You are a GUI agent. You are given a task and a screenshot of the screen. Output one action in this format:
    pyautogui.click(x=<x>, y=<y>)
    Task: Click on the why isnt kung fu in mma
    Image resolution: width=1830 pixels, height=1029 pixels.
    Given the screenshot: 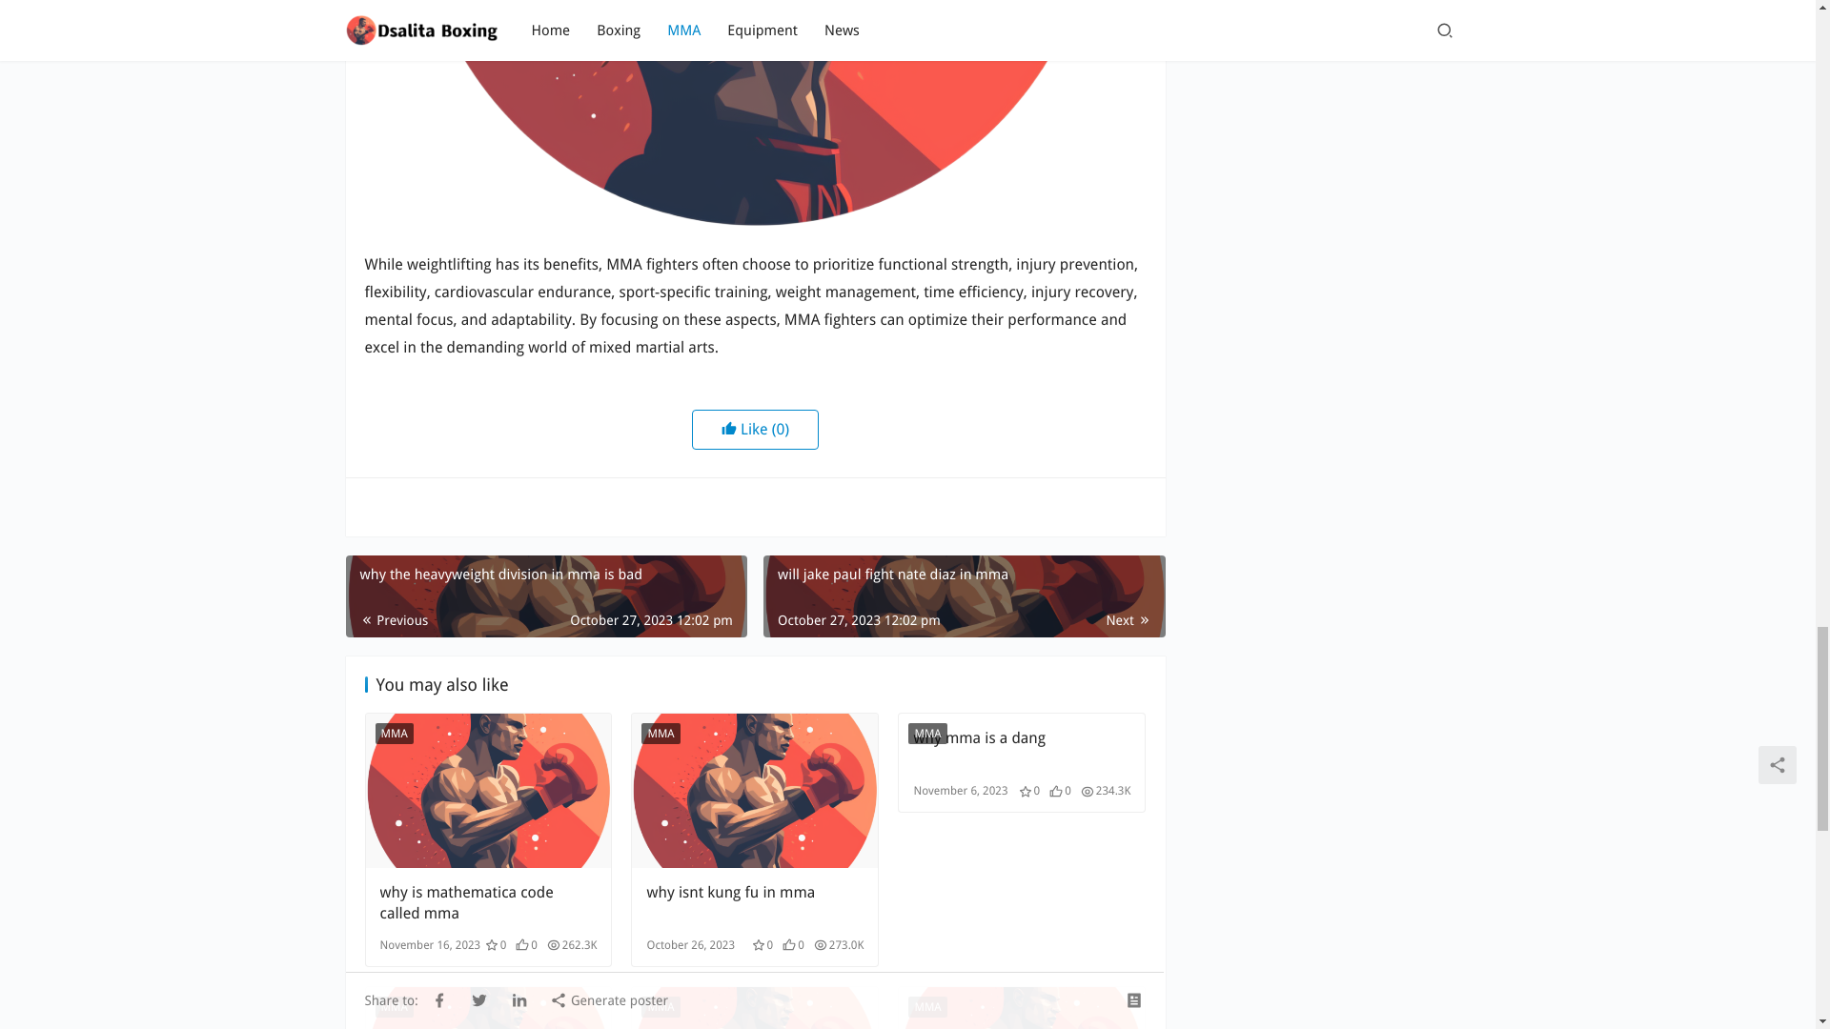 What is the action you would take?
    pyautogui.click(x=755, y=791)
    